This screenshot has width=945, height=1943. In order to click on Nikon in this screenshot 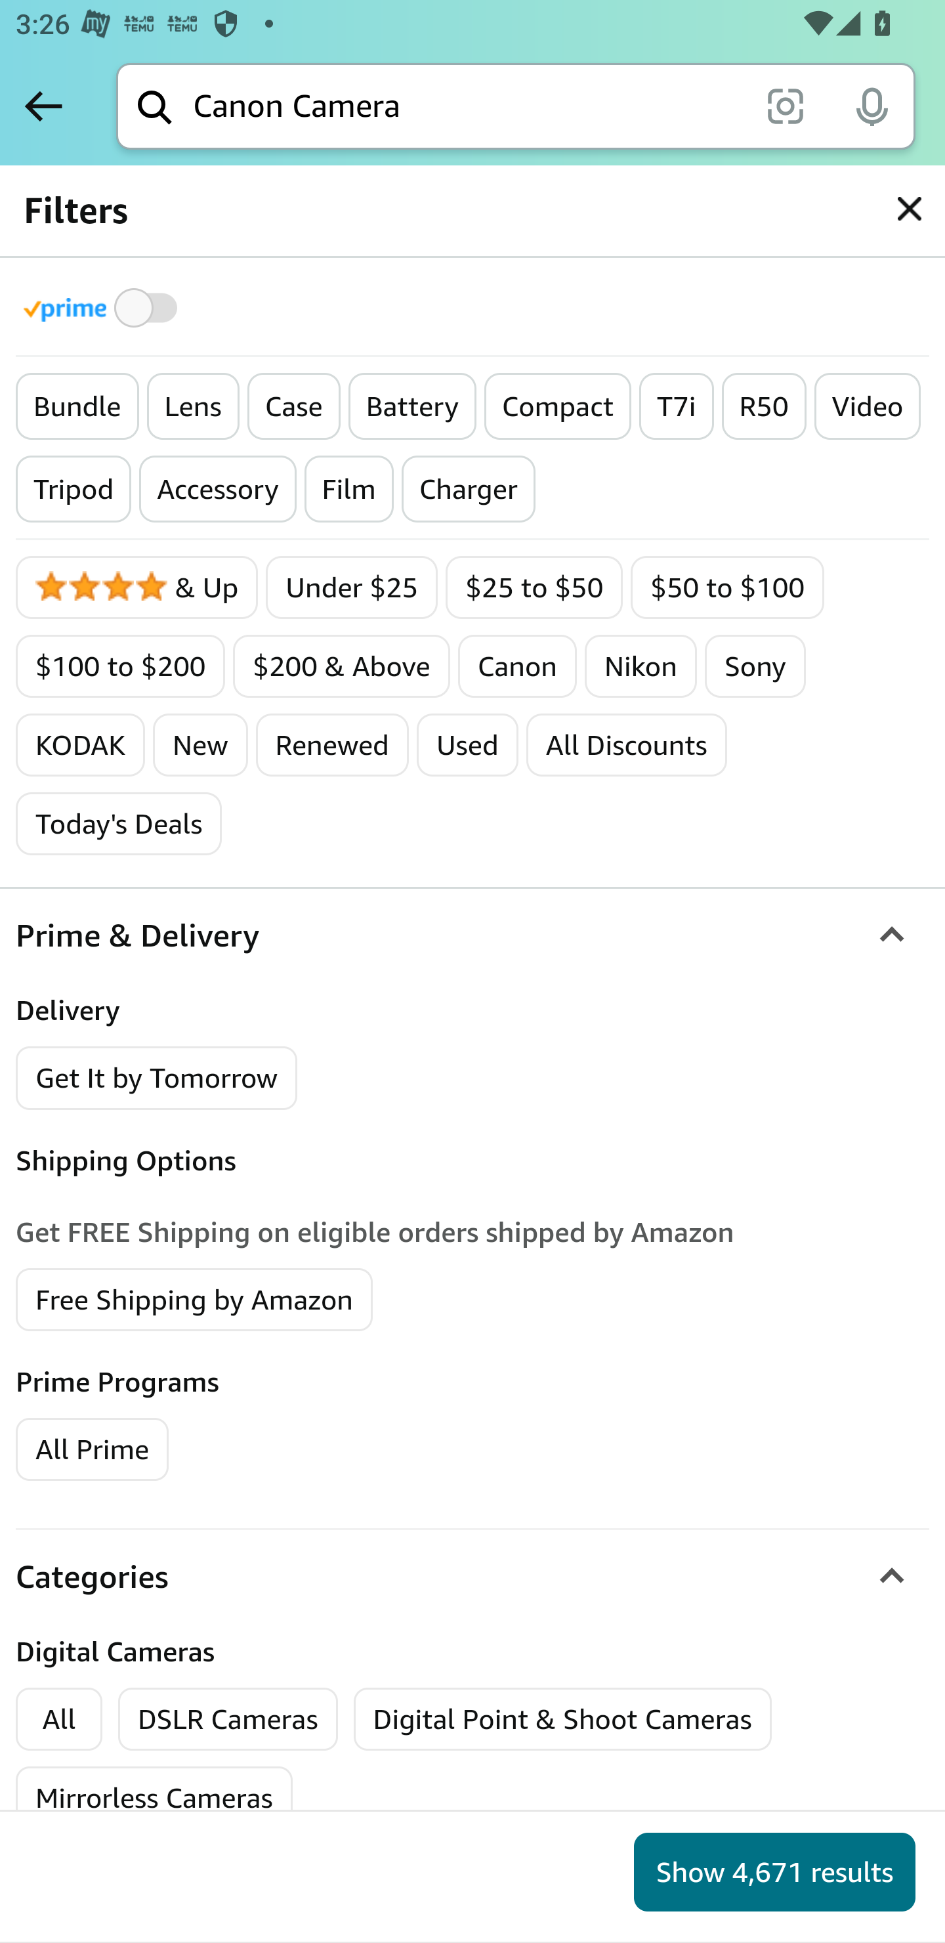, I will do `click(640, 666)`.